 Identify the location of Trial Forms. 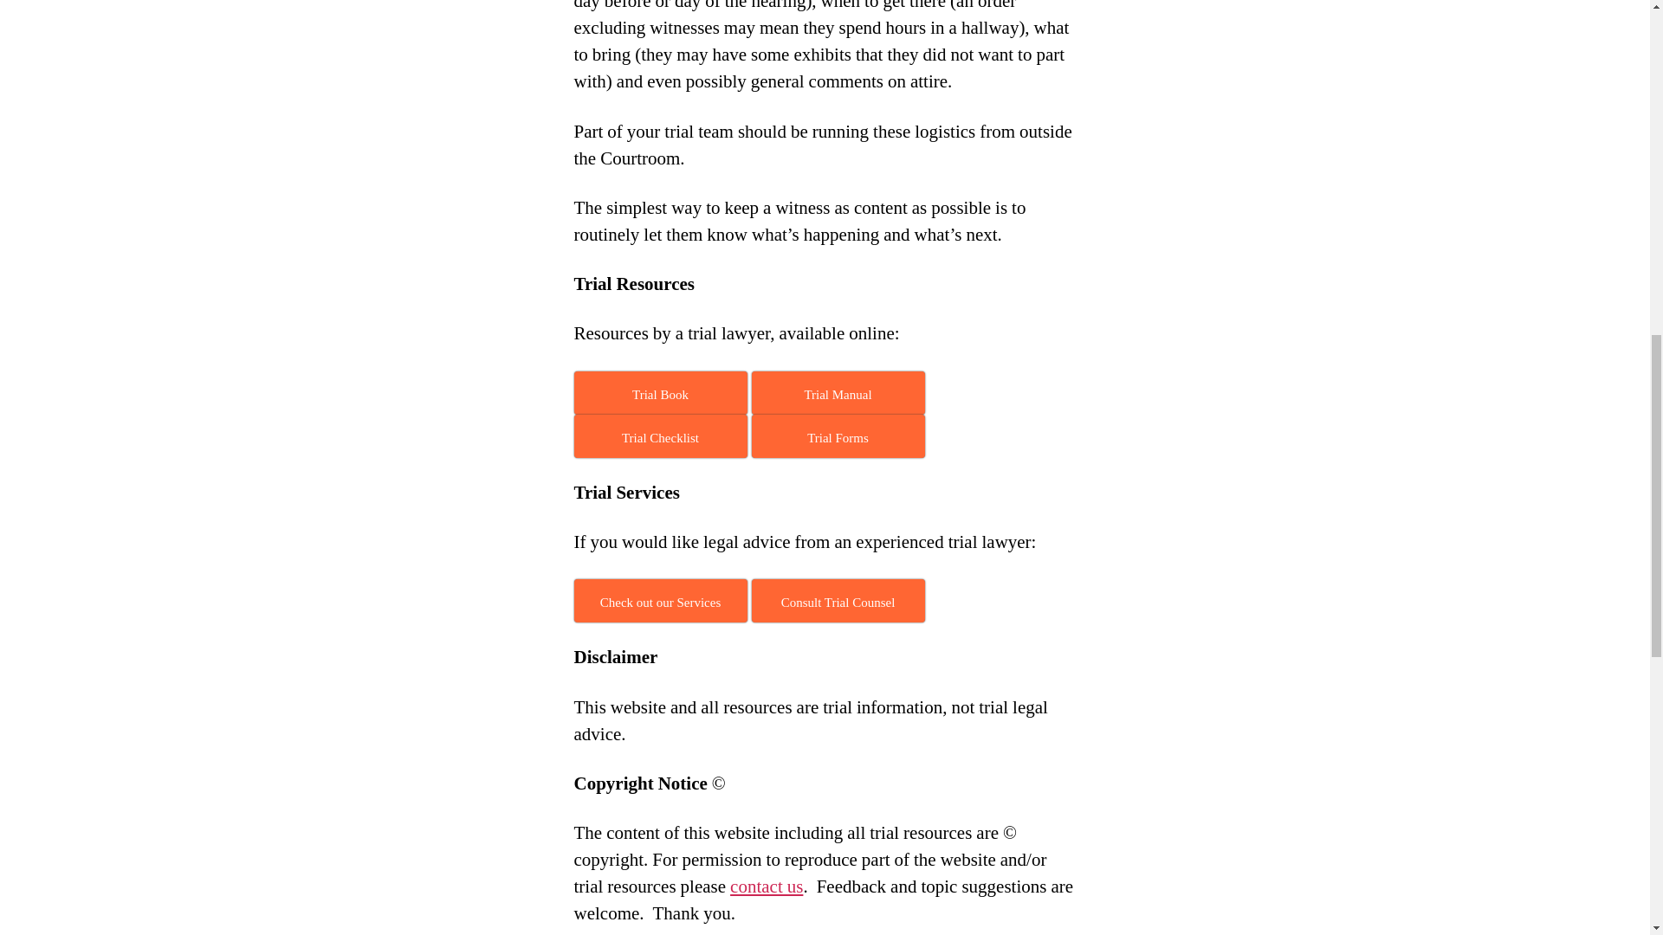
(838, 436).